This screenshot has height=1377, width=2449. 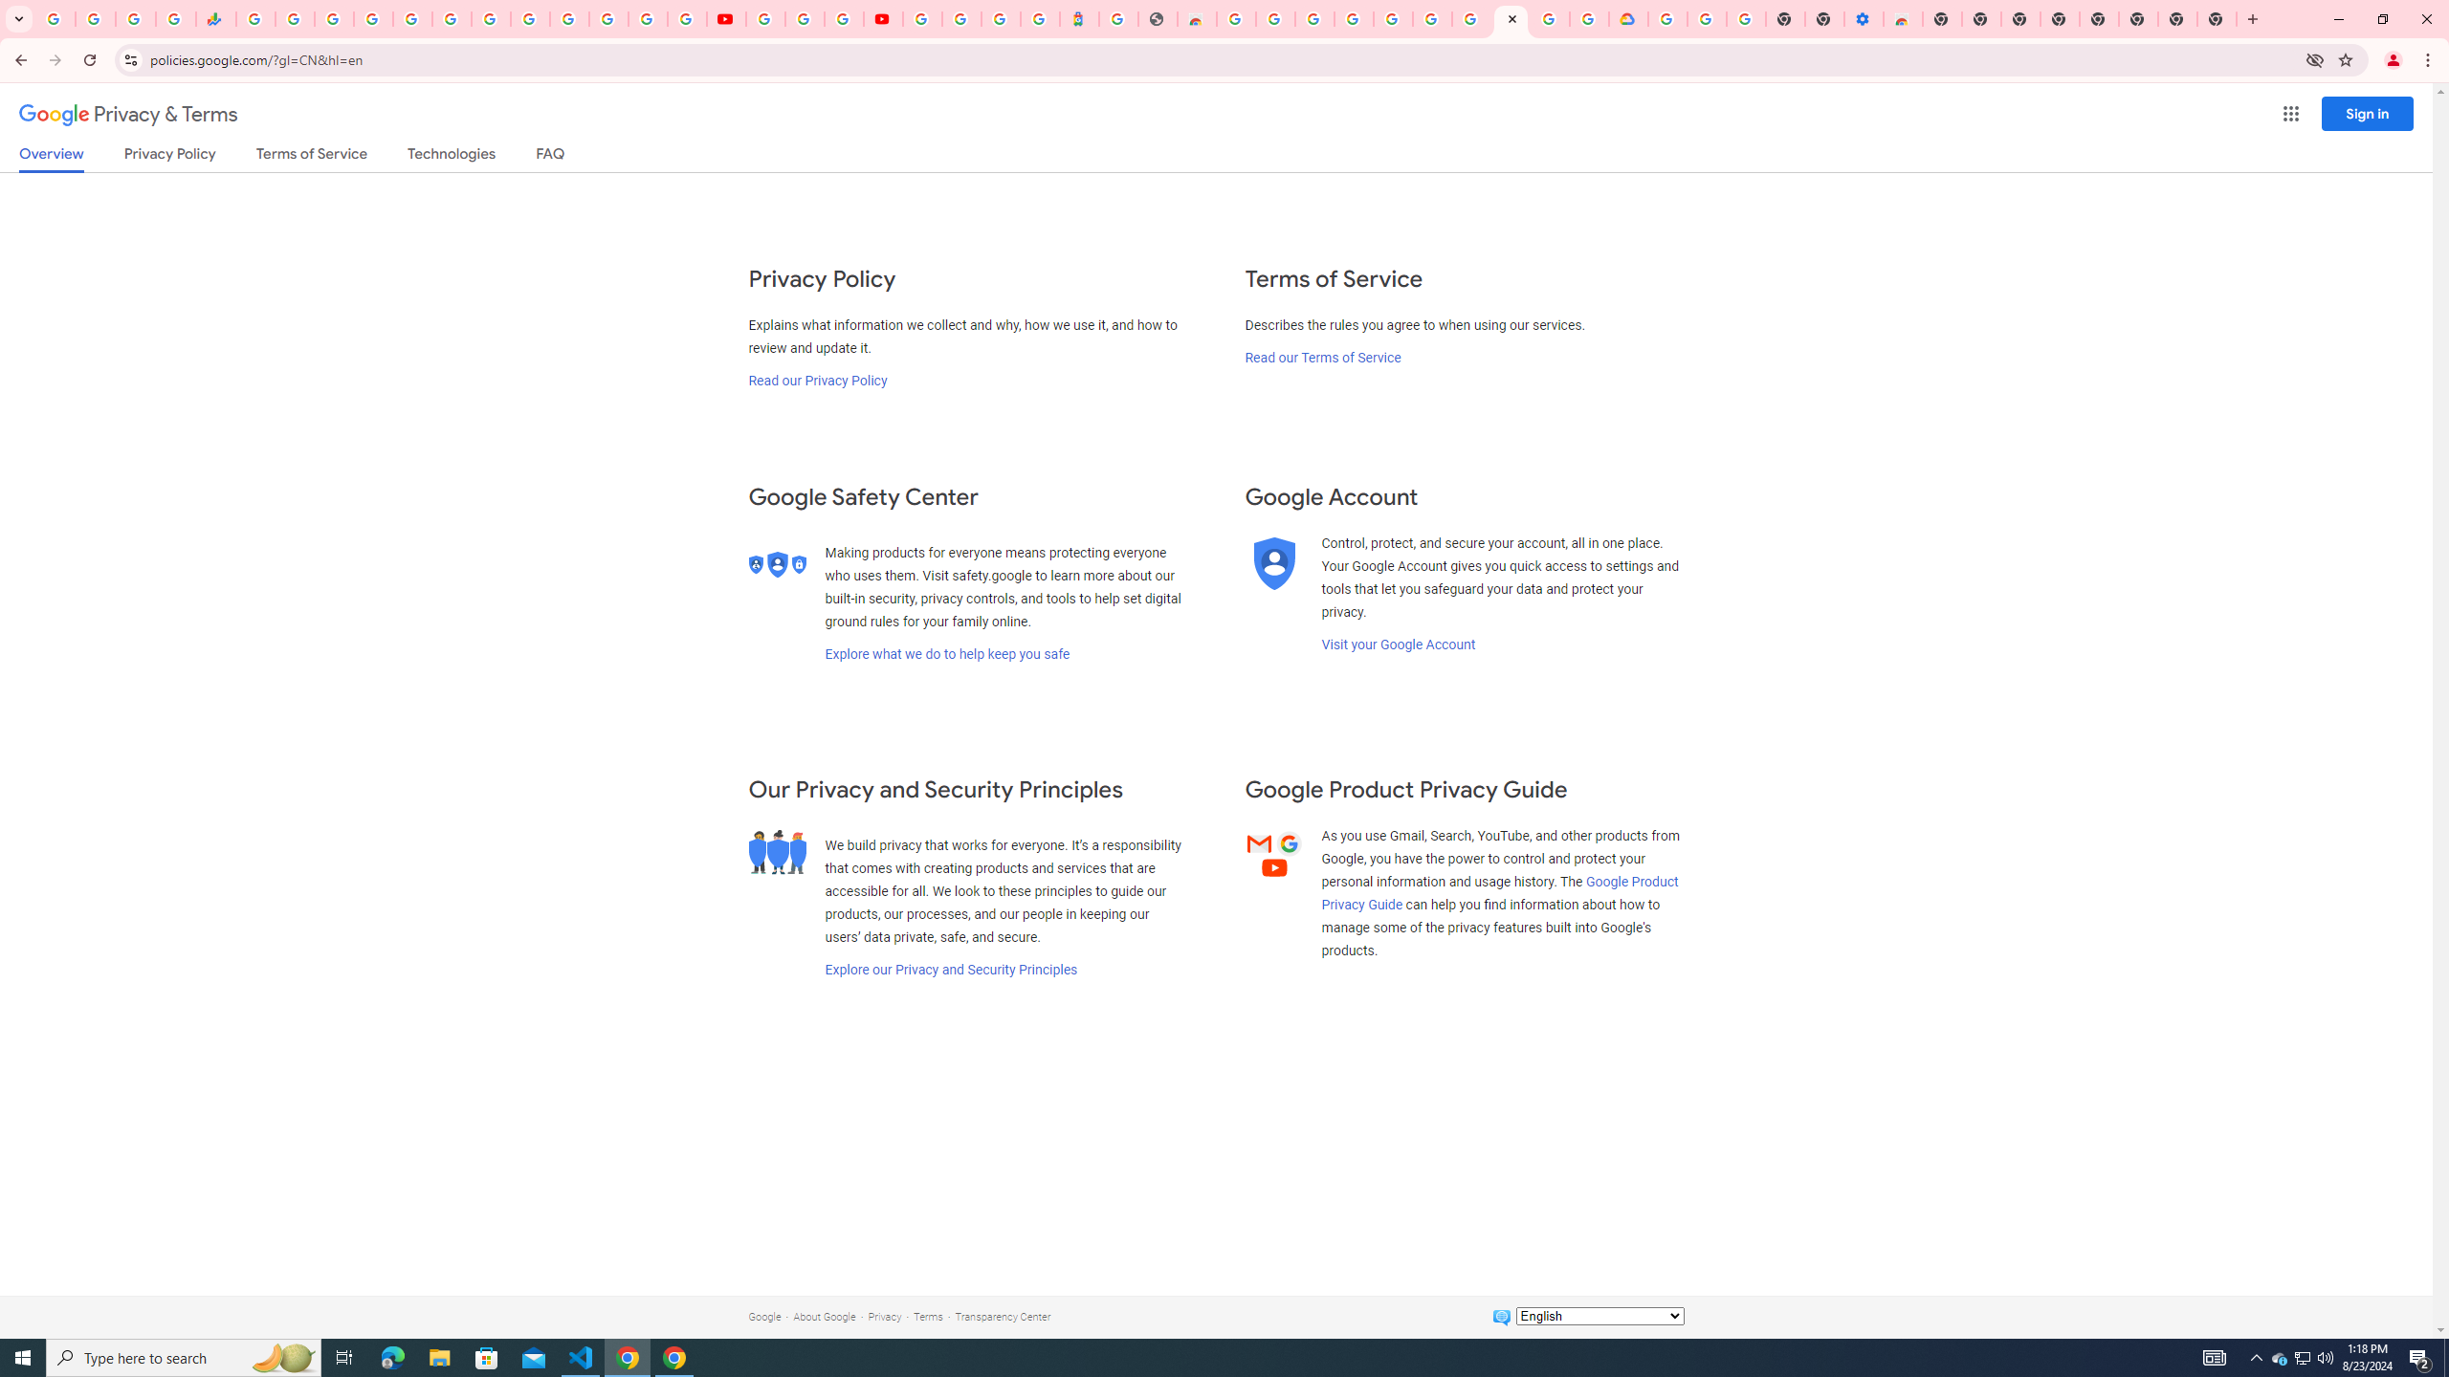 What do you see at coordinates (765, 19) in the screenshot?
I see `YouTube` at bounding box center [765, 19].